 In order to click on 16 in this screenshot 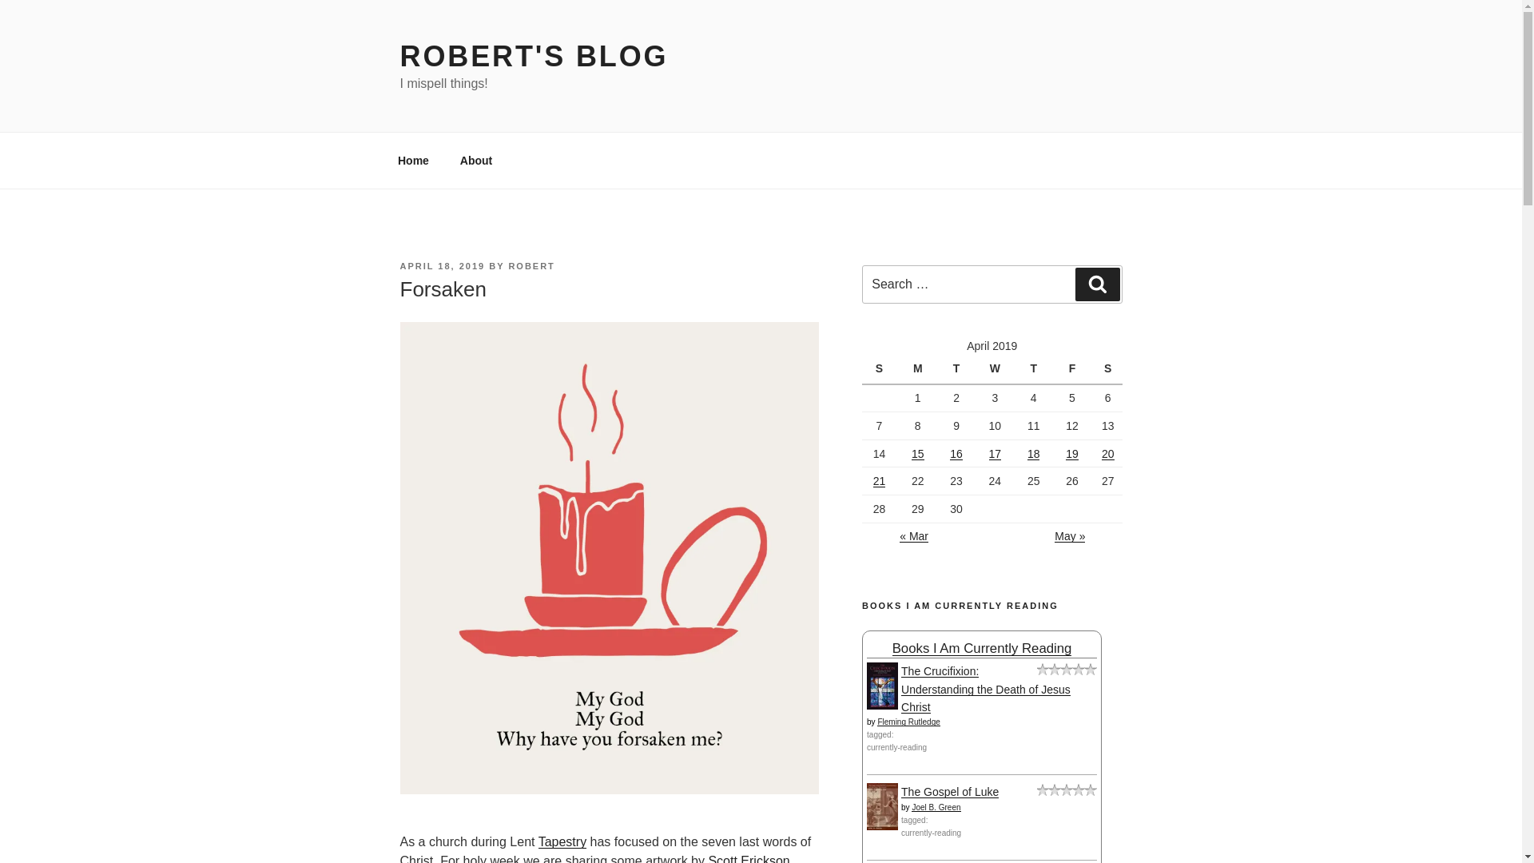, I will do `click(956, 454)`.